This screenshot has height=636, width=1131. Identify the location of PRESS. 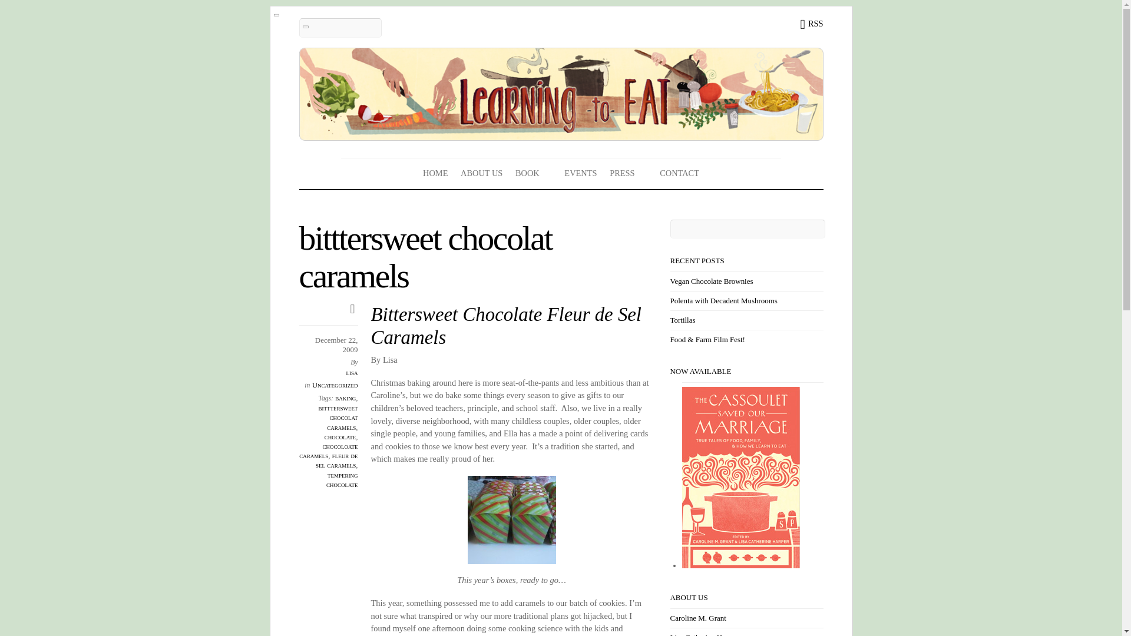
(628, 173).